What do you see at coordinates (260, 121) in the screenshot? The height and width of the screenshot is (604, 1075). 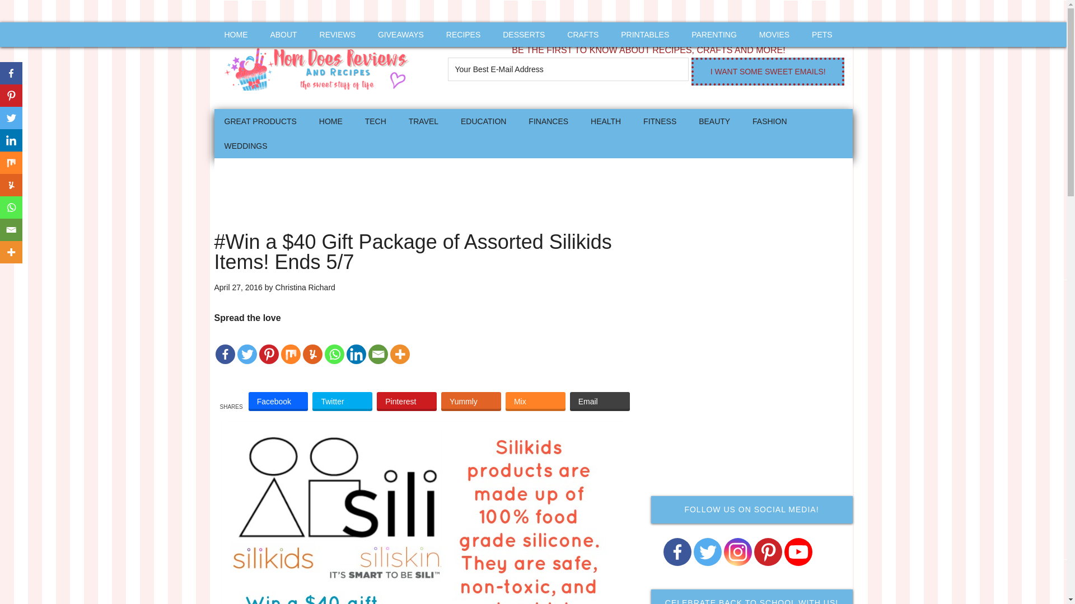 I see `GREAT PRODUCTS` at bounding box center [260, 121].